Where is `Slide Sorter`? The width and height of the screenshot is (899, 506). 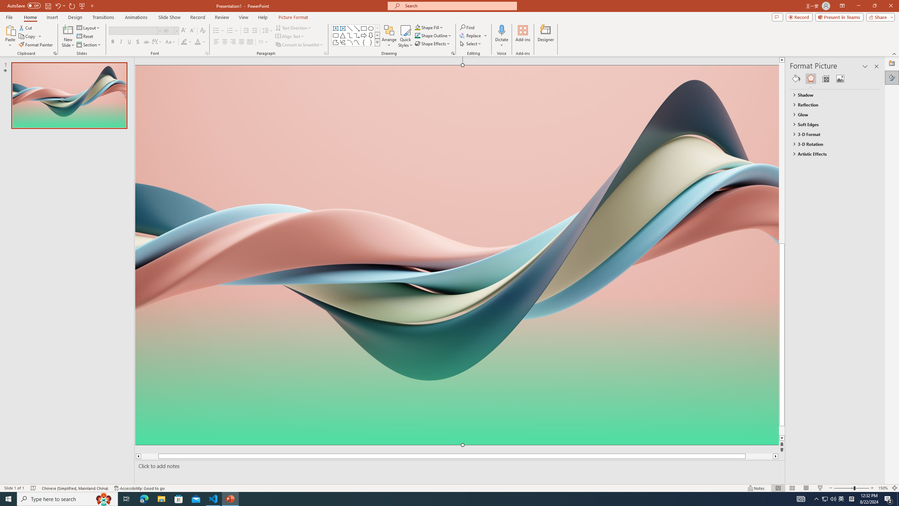 Slide Sorter is located at coordinates (792, 488).